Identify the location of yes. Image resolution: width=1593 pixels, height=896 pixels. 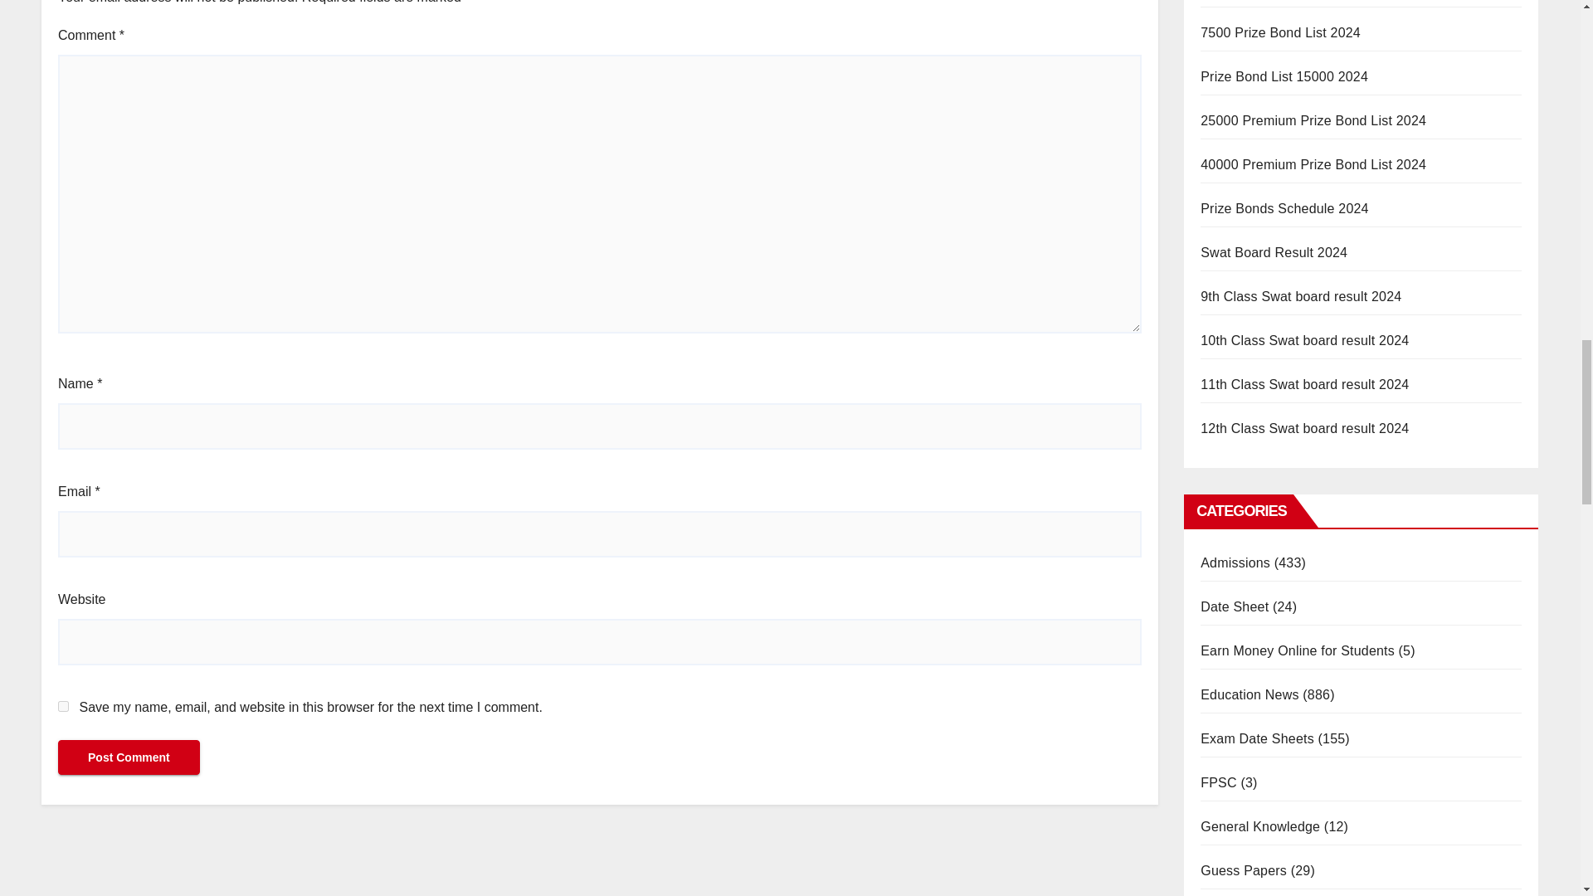
(63, 705).